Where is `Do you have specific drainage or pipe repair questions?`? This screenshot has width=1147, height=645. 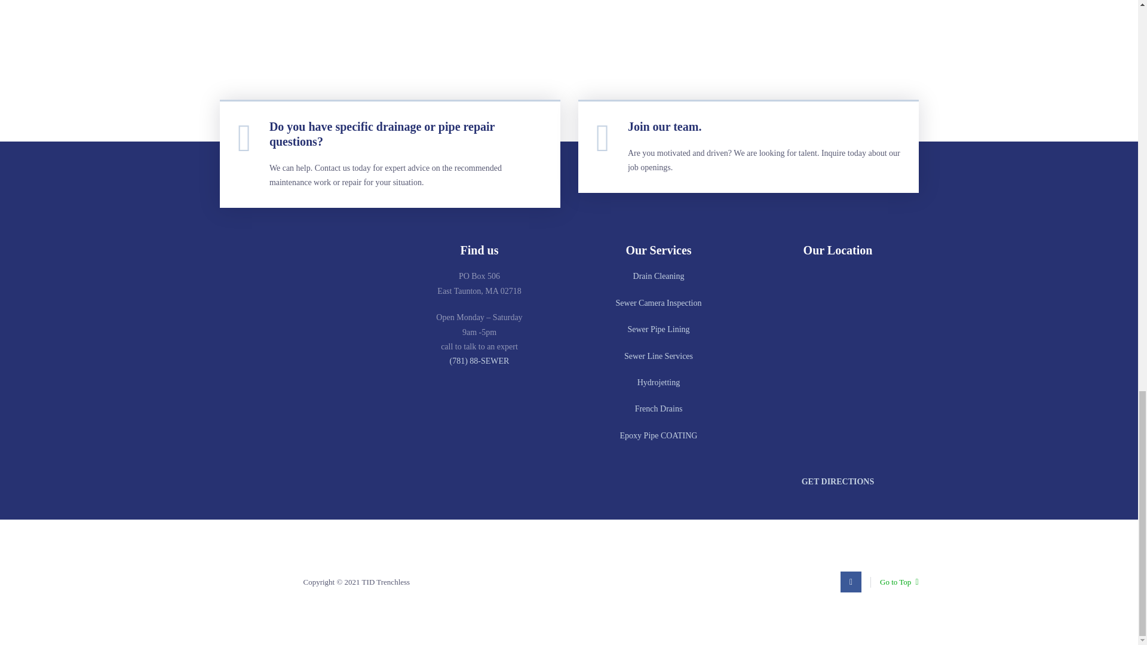
Do you have specific drainage or pipe repair questions? is located at coordinates (382, 134).